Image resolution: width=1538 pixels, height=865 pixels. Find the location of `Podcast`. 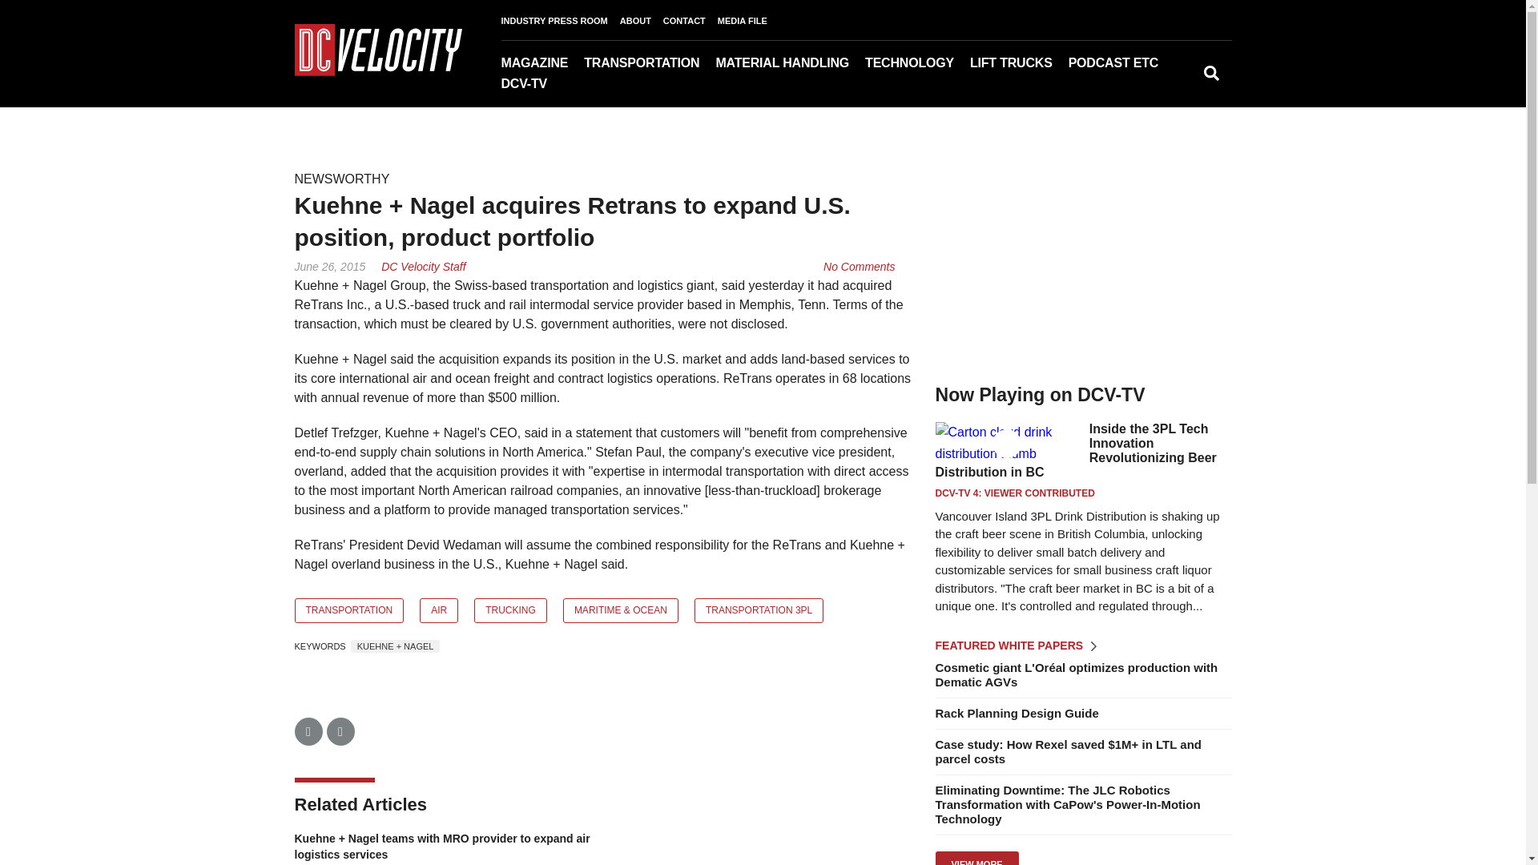

Podcast is located at coordinates (1149, 86).